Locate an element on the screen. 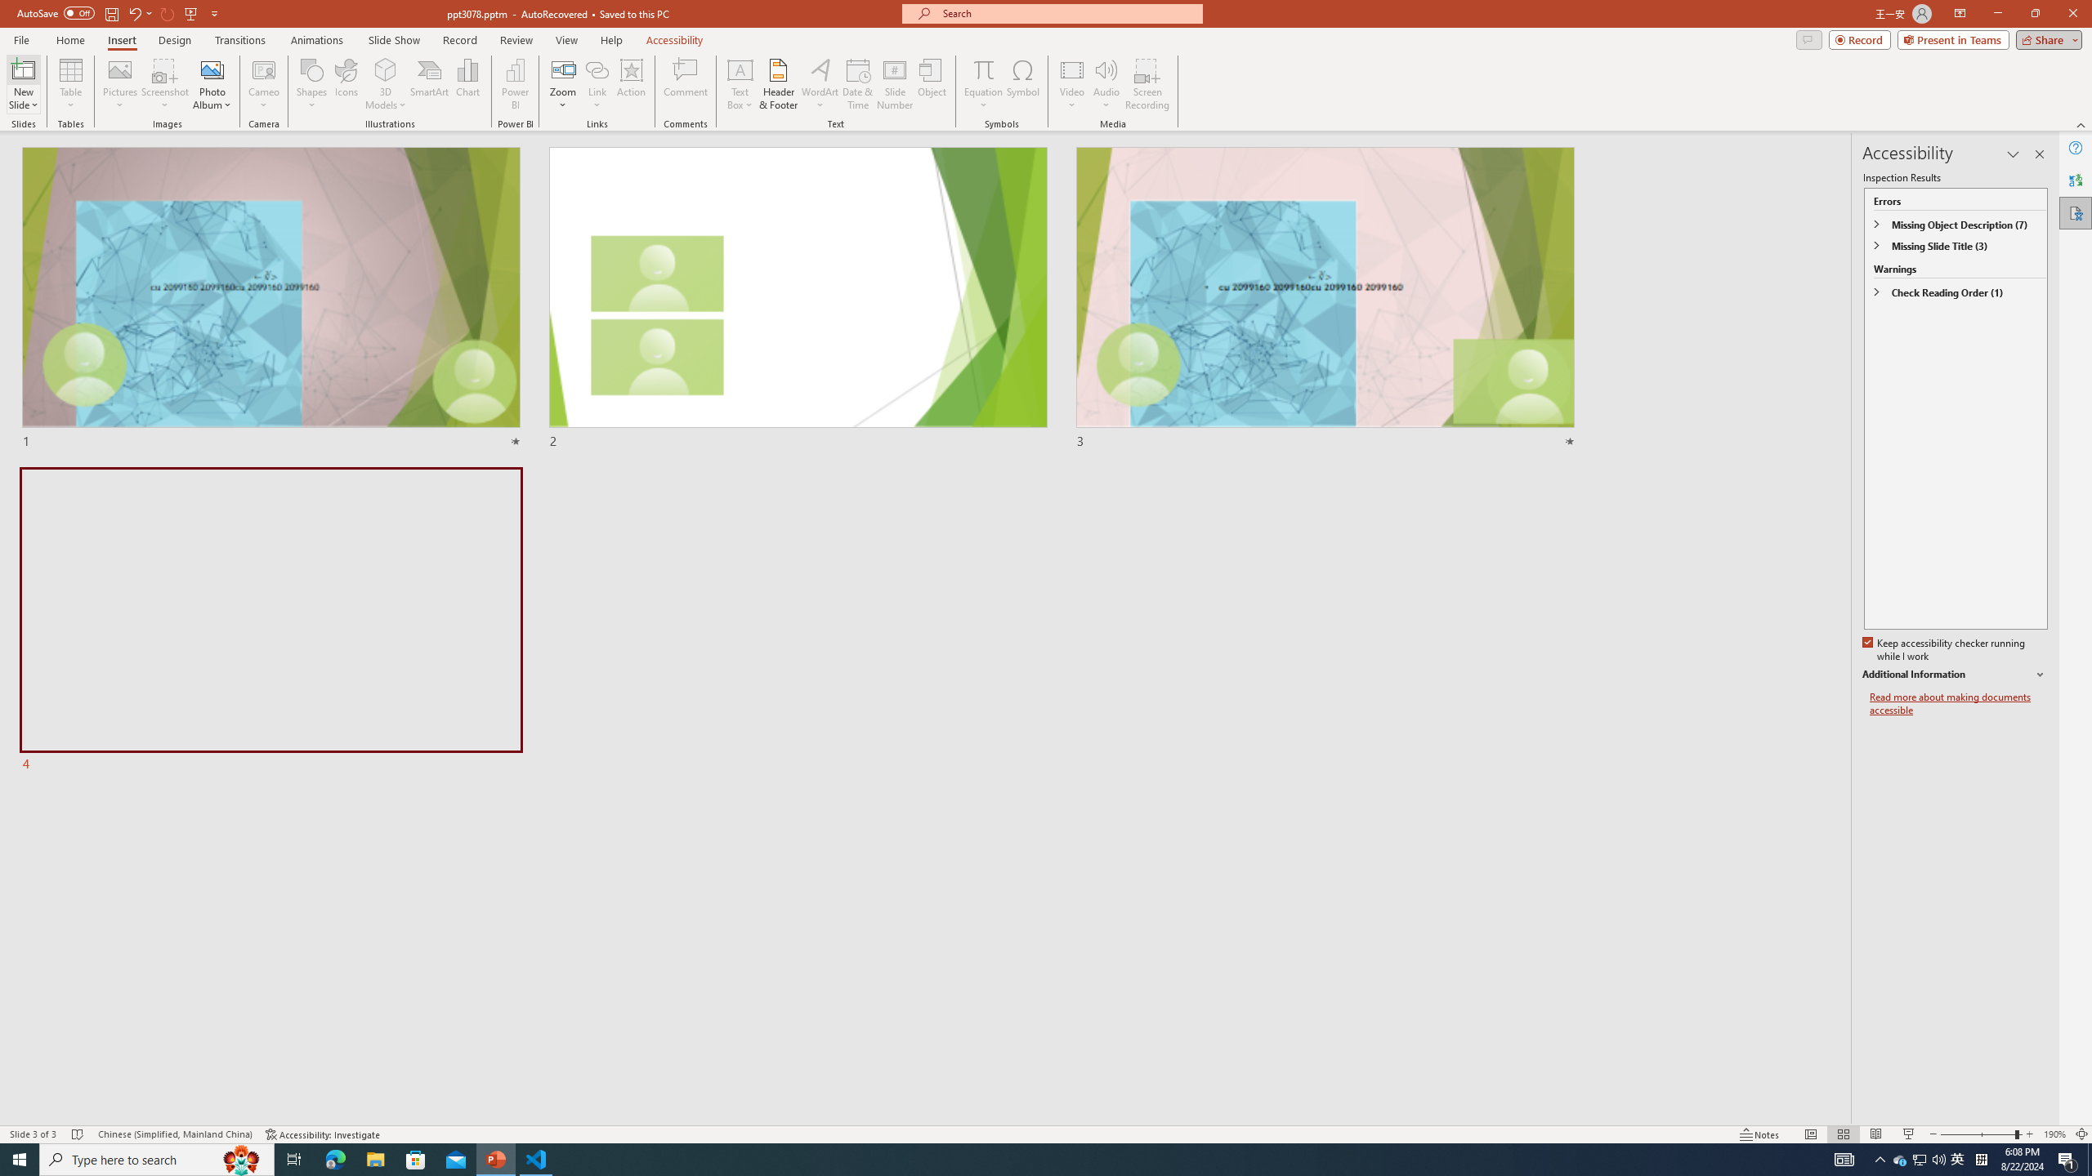 This screenshot has height=1176, width=2092. Header & Footer... is located at coordinates (778, 84).